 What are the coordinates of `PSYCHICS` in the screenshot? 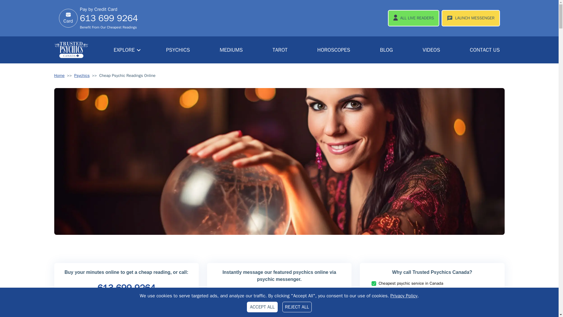 It's located at (178, 50).